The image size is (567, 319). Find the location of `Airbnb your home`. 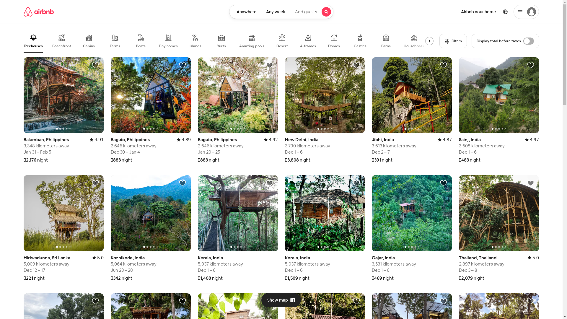

Airbnb your home is located at coordinates (478, 12).